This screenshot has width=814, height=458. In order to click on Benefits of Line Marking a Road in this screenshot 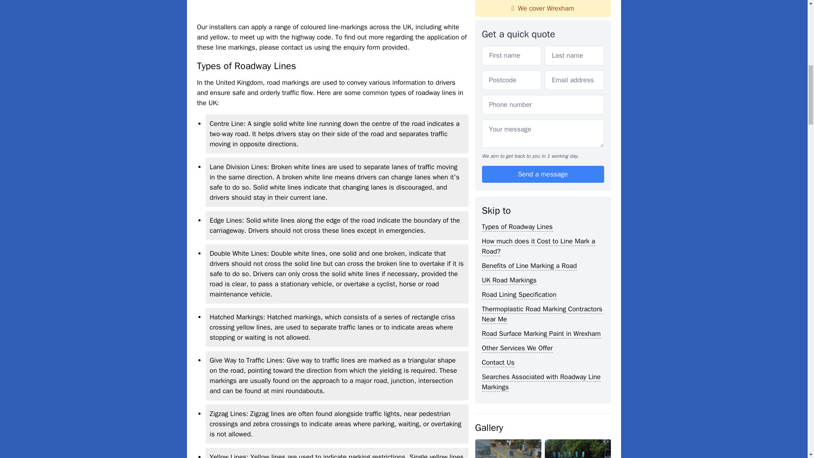, I will do `click(529, 42)`.